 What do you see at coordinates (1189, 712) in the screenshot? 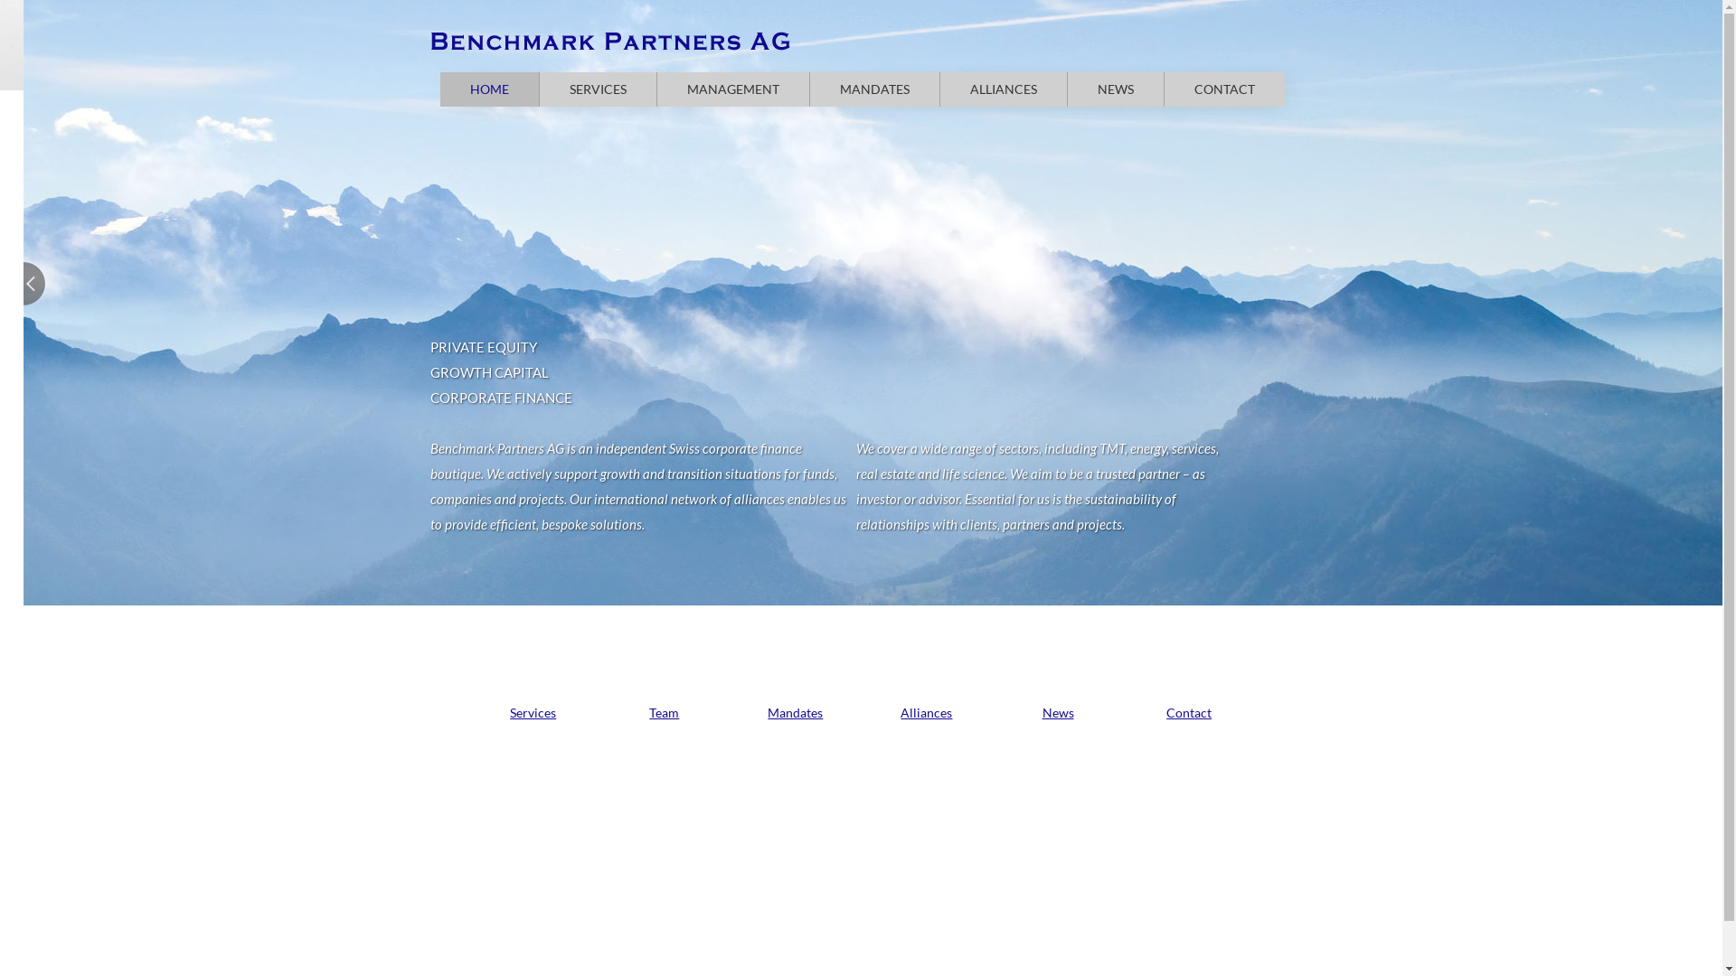
I see `Contact` at bounding box center [1189, 712].